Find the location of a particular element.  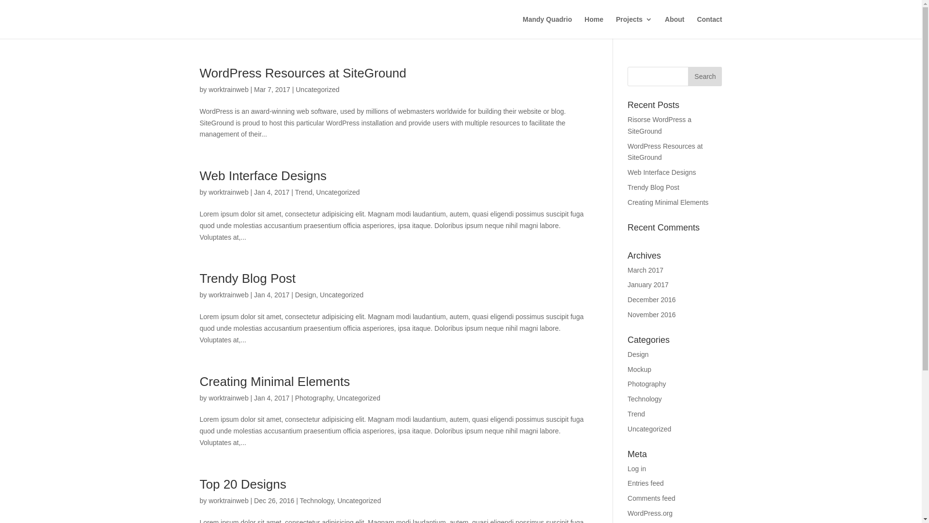

Photography is located at coordinates (314, 398).